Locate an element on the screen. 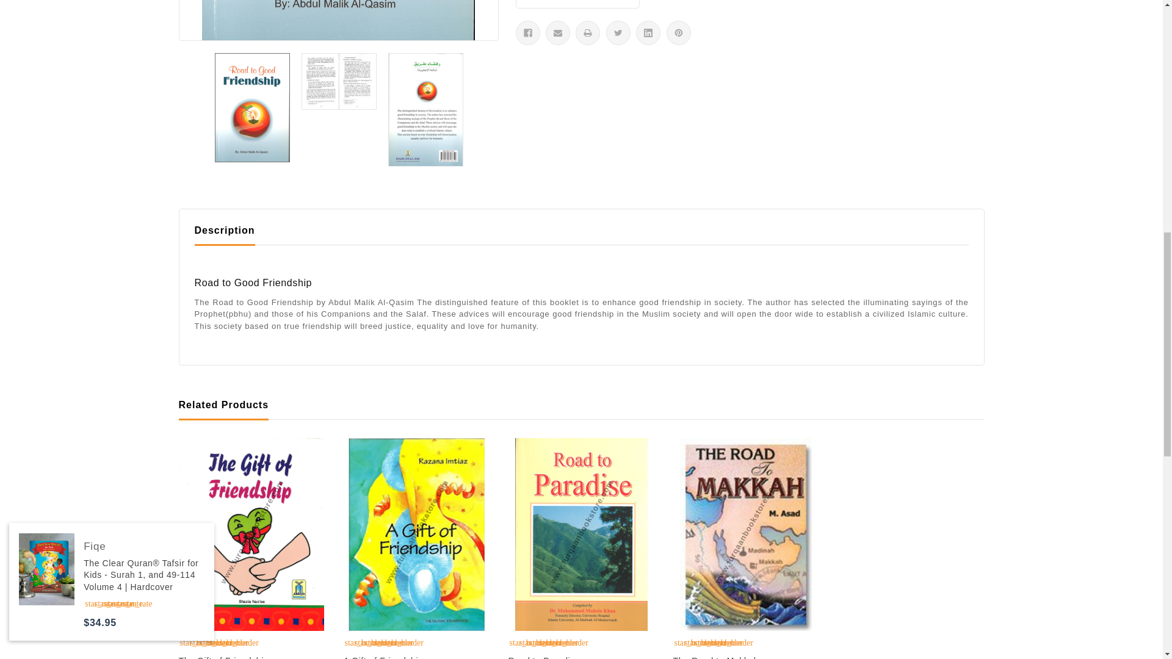  Road to good Friendship is located at coordinates (426, 110).